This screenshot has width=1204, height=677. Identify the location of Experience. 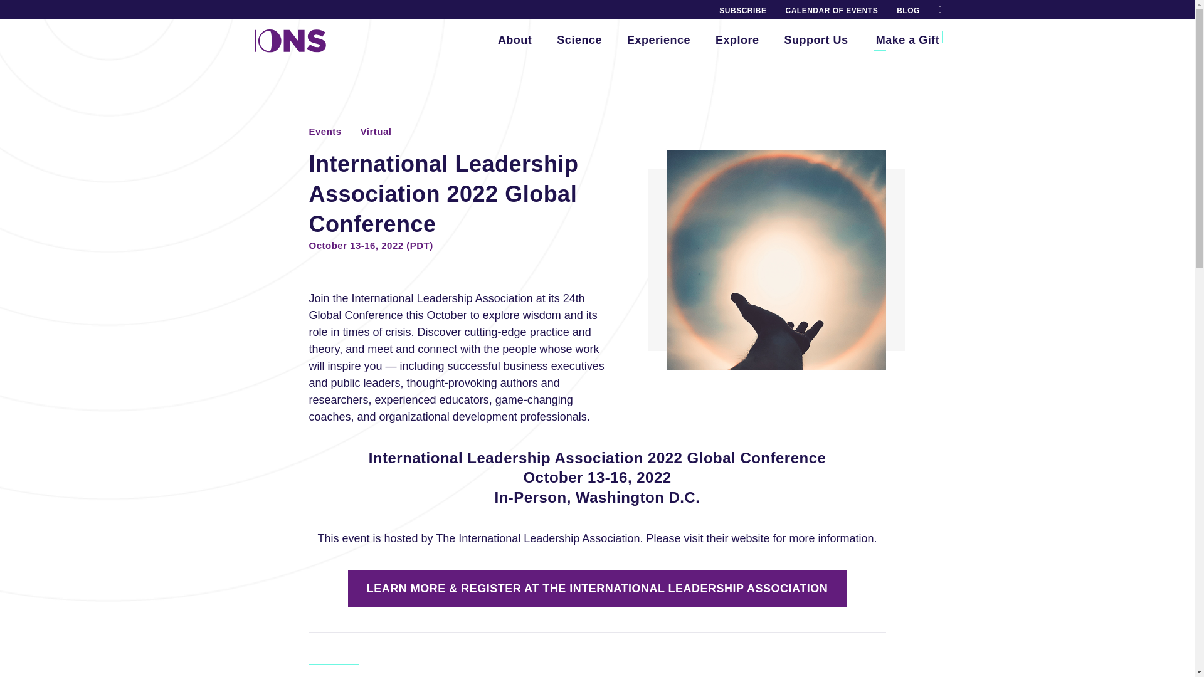
(658, 40).